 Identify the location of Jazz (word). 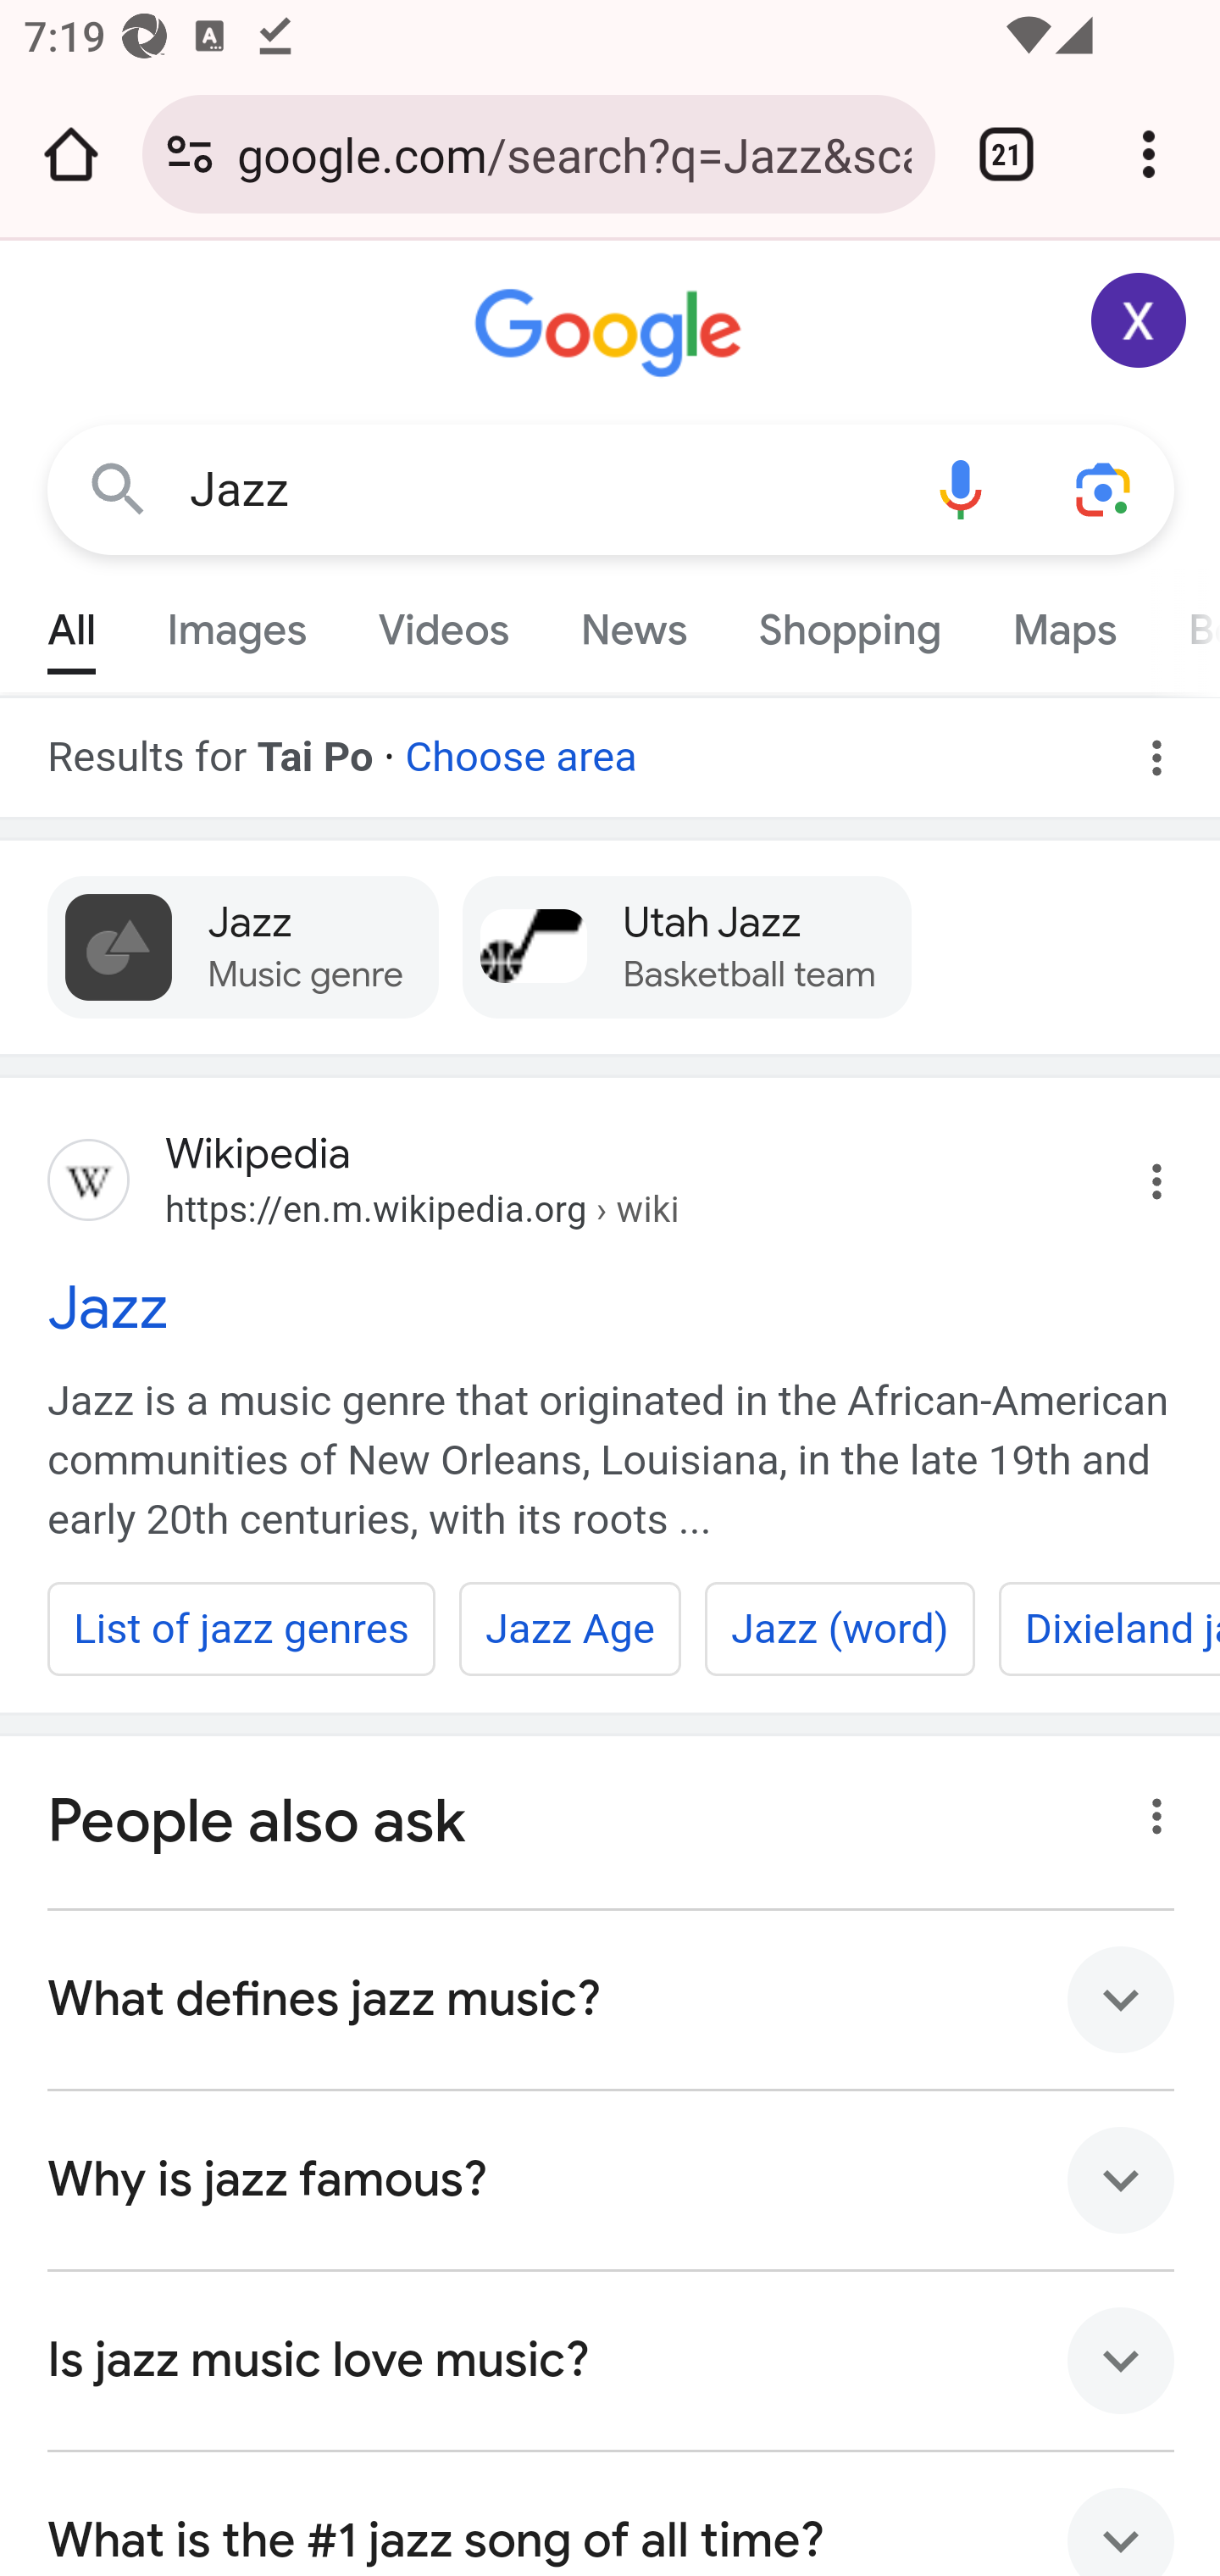
(839, 1629).